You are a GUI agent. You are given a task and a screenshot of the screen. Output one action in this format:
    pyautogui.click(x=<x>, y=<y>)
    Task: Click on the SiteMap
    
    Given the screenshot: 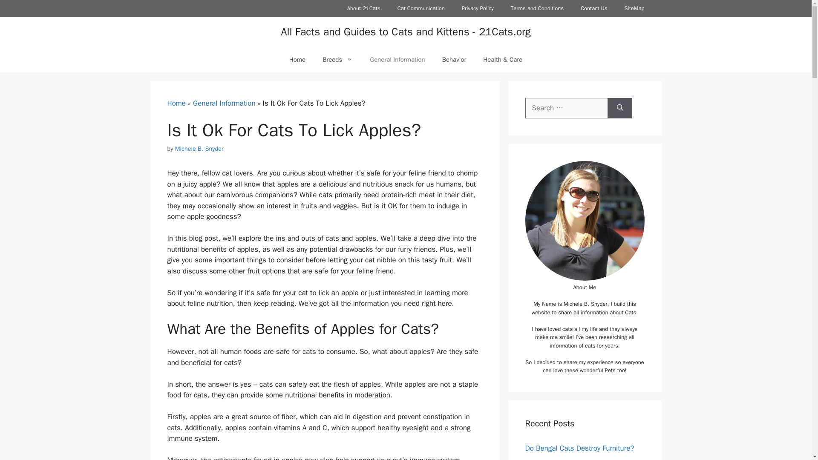 What is the action you would take?
    pyautogui.click(x=634, y=9)
    